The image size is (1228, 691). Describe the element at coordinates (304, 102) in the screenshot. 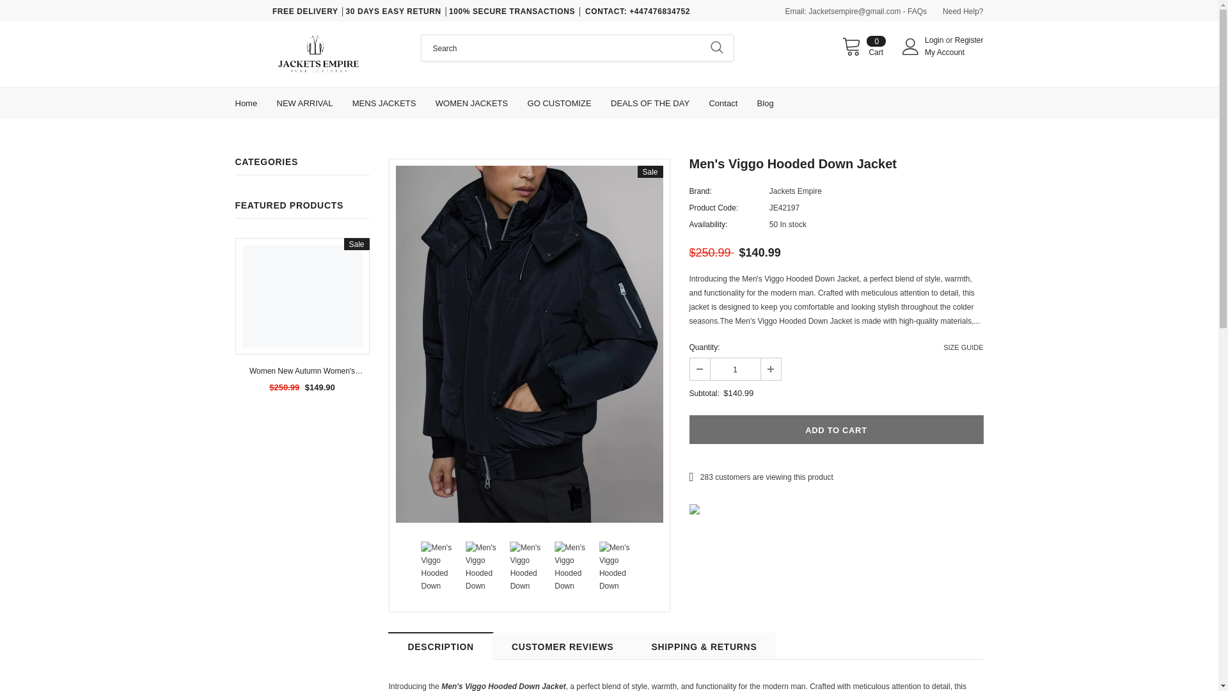

I see `NEW ARRIVAL` at that location.